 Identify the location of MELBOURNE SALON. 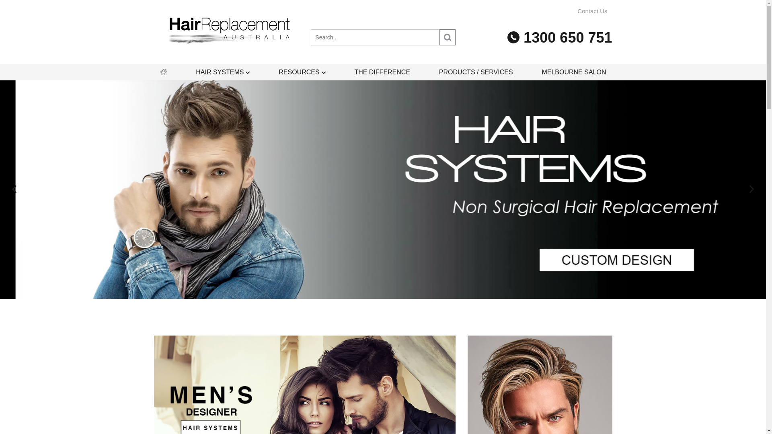
(574, 72).